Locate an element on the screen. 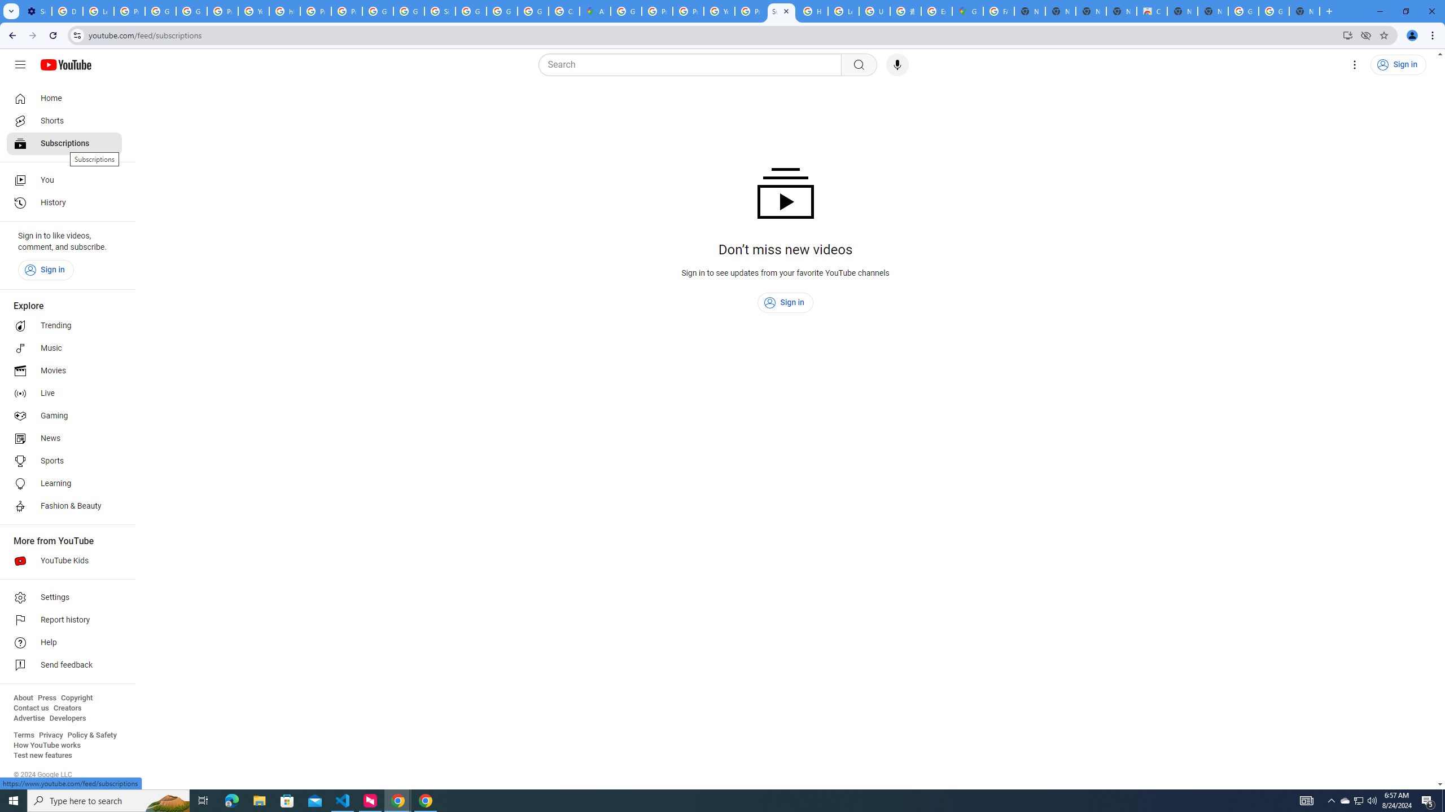 This screenshot has height=812, width=1445. Explore new street-level details - Google Maps Help is located at coordinates (936, 11).